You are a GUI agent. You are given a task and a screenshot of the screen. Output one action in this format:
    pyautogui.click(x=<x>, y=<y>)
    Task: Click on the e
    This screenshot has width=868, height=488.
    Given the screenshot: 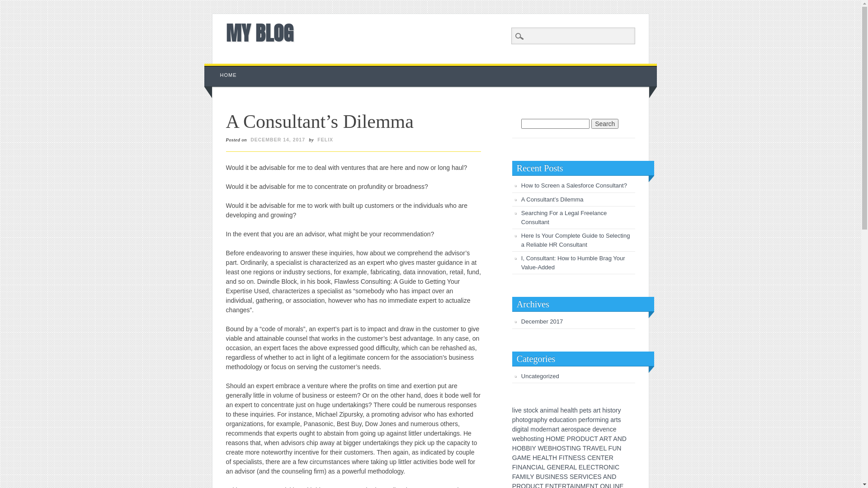 What is the action you would take?
    pyautogui.click(x=545, y=429)
    